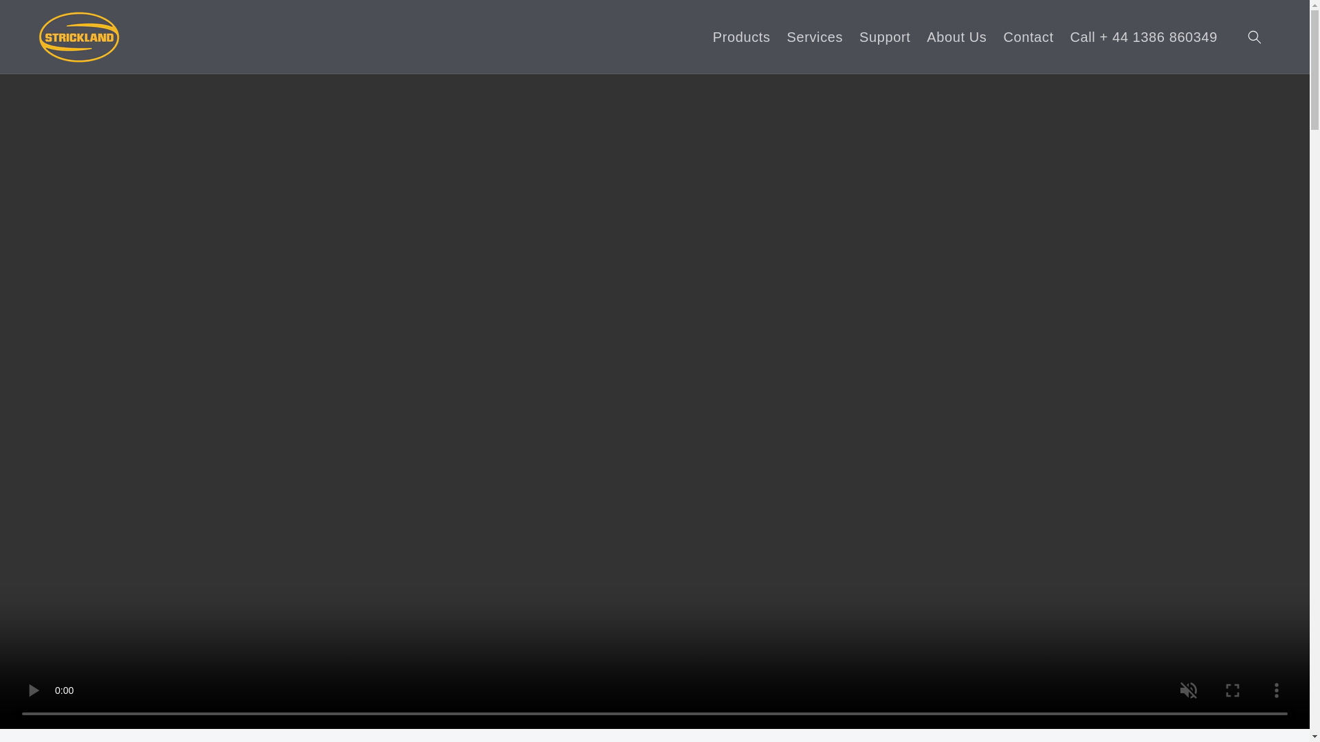  Describe the element at coordinates (41, 15) in the screenshot. I see `Skip to content` at that location.